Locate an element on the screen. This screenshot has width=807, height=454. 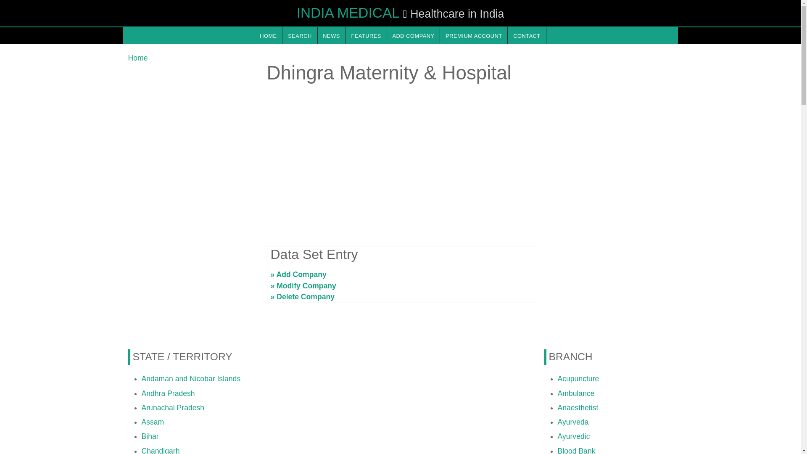
FEATURES is located at coordinates (366, 35).